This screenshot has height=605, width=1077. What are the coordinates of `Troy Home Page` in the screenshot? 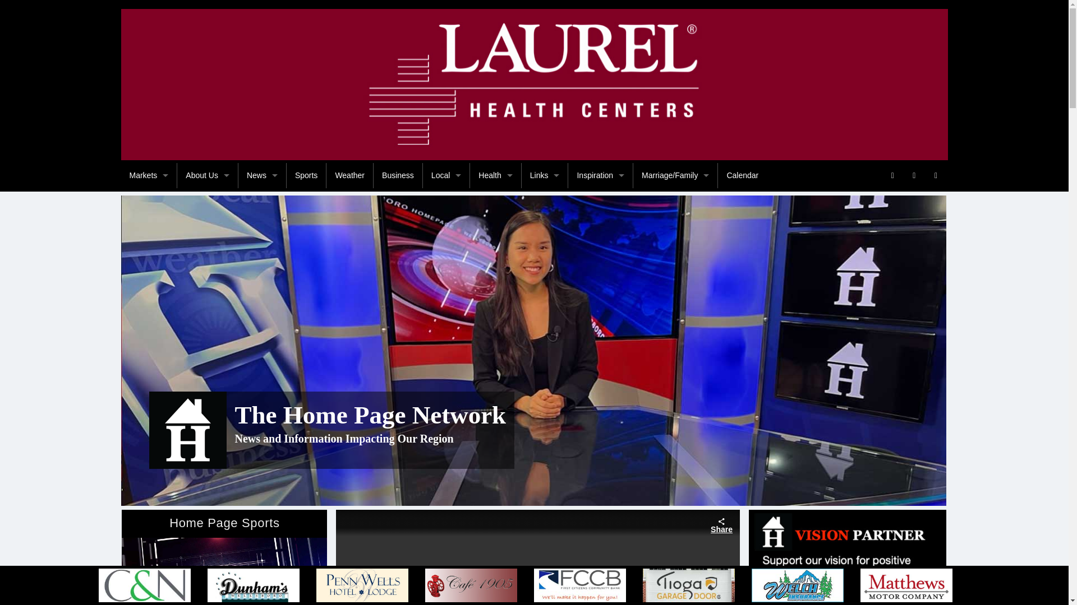 It's located at (149, 326).